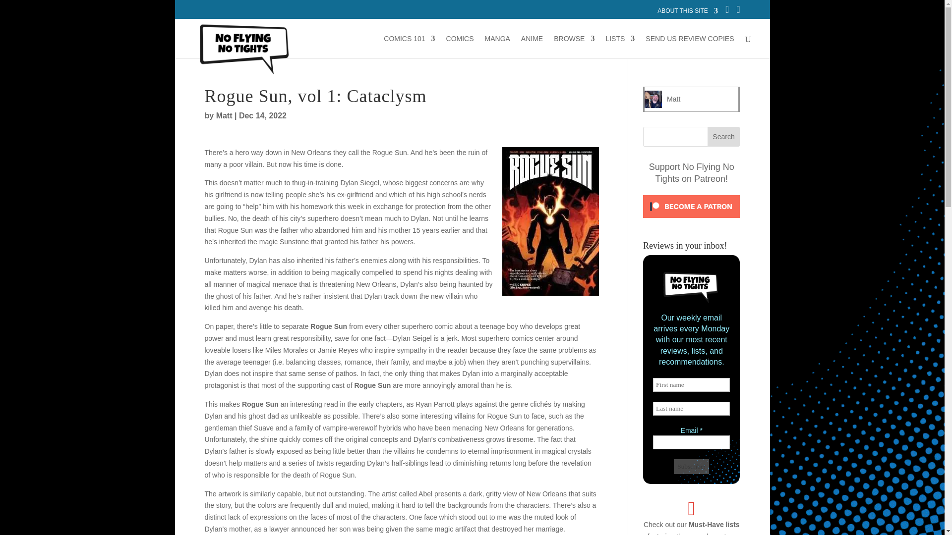  Describe the element at coordinates (620, 47) in the screenshot. I see `LISTS` at that location.